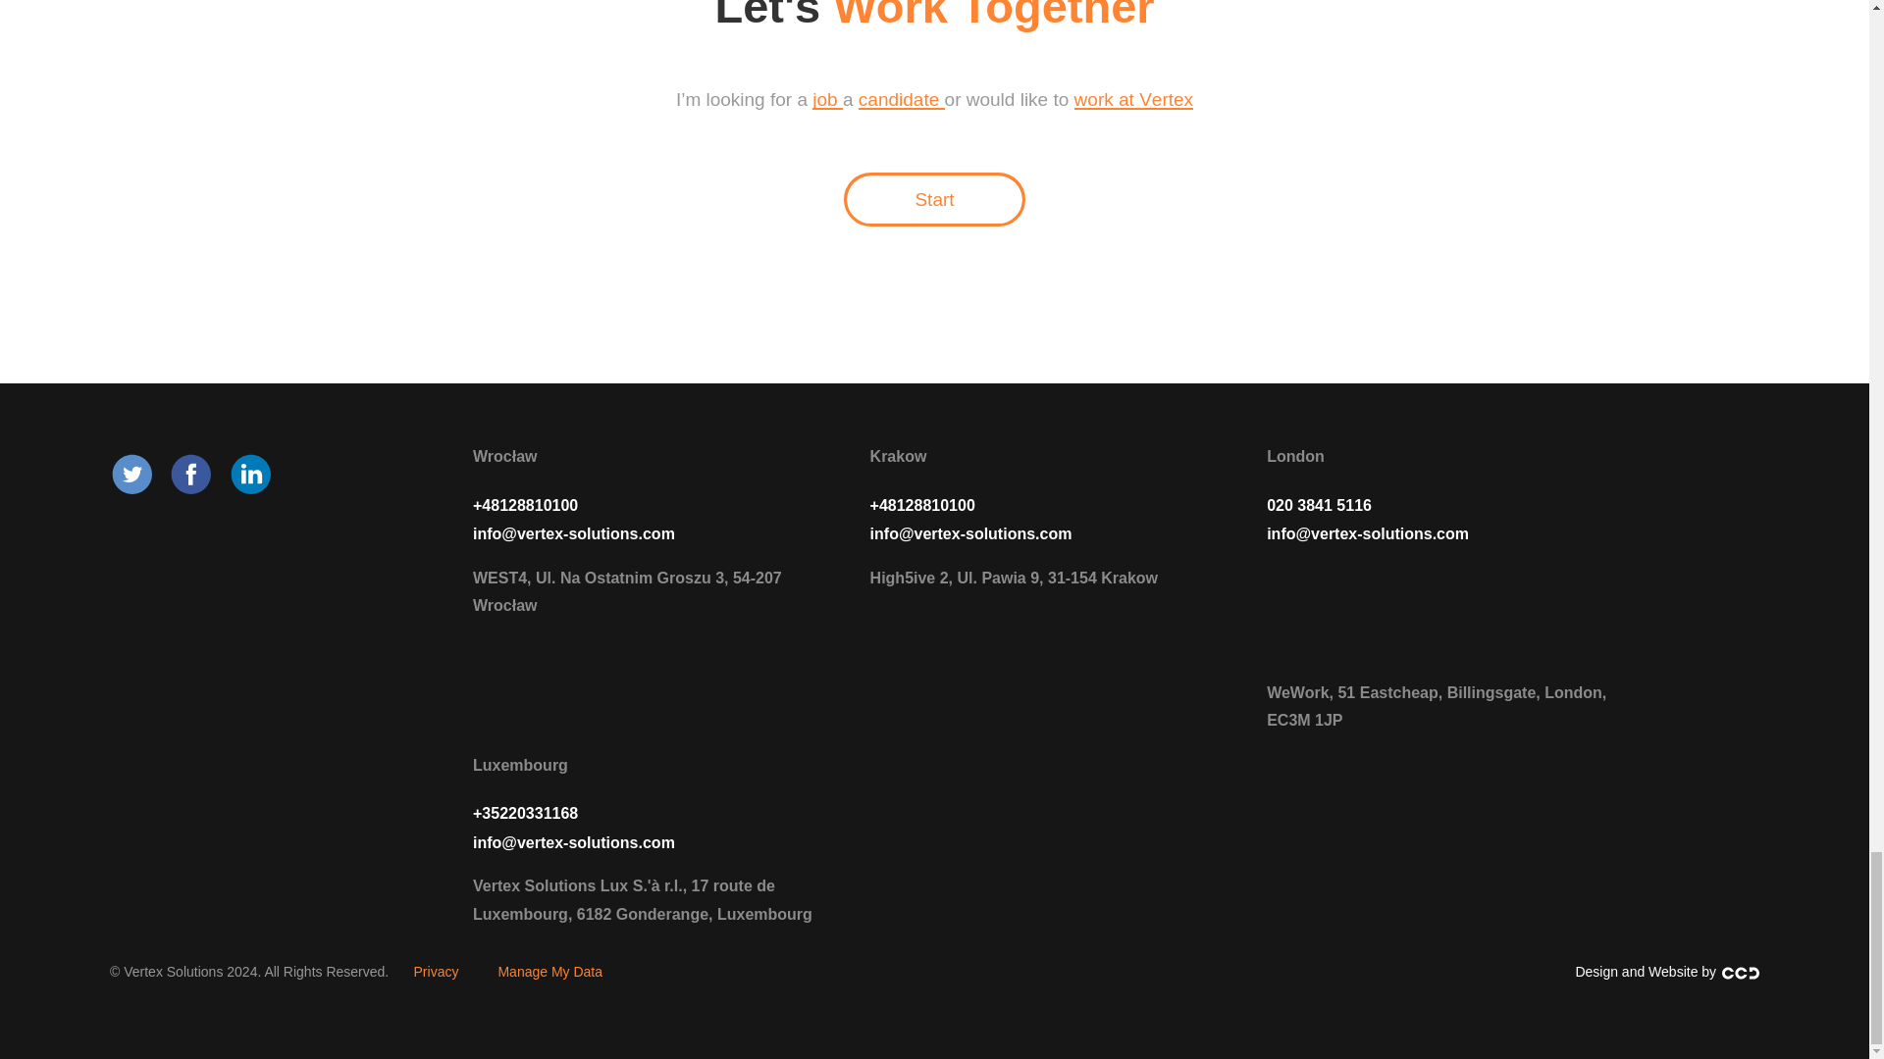  What do you see at coordinates (902, 99) in the screenshot?
I see `Start` at bounding box center [902, 99].